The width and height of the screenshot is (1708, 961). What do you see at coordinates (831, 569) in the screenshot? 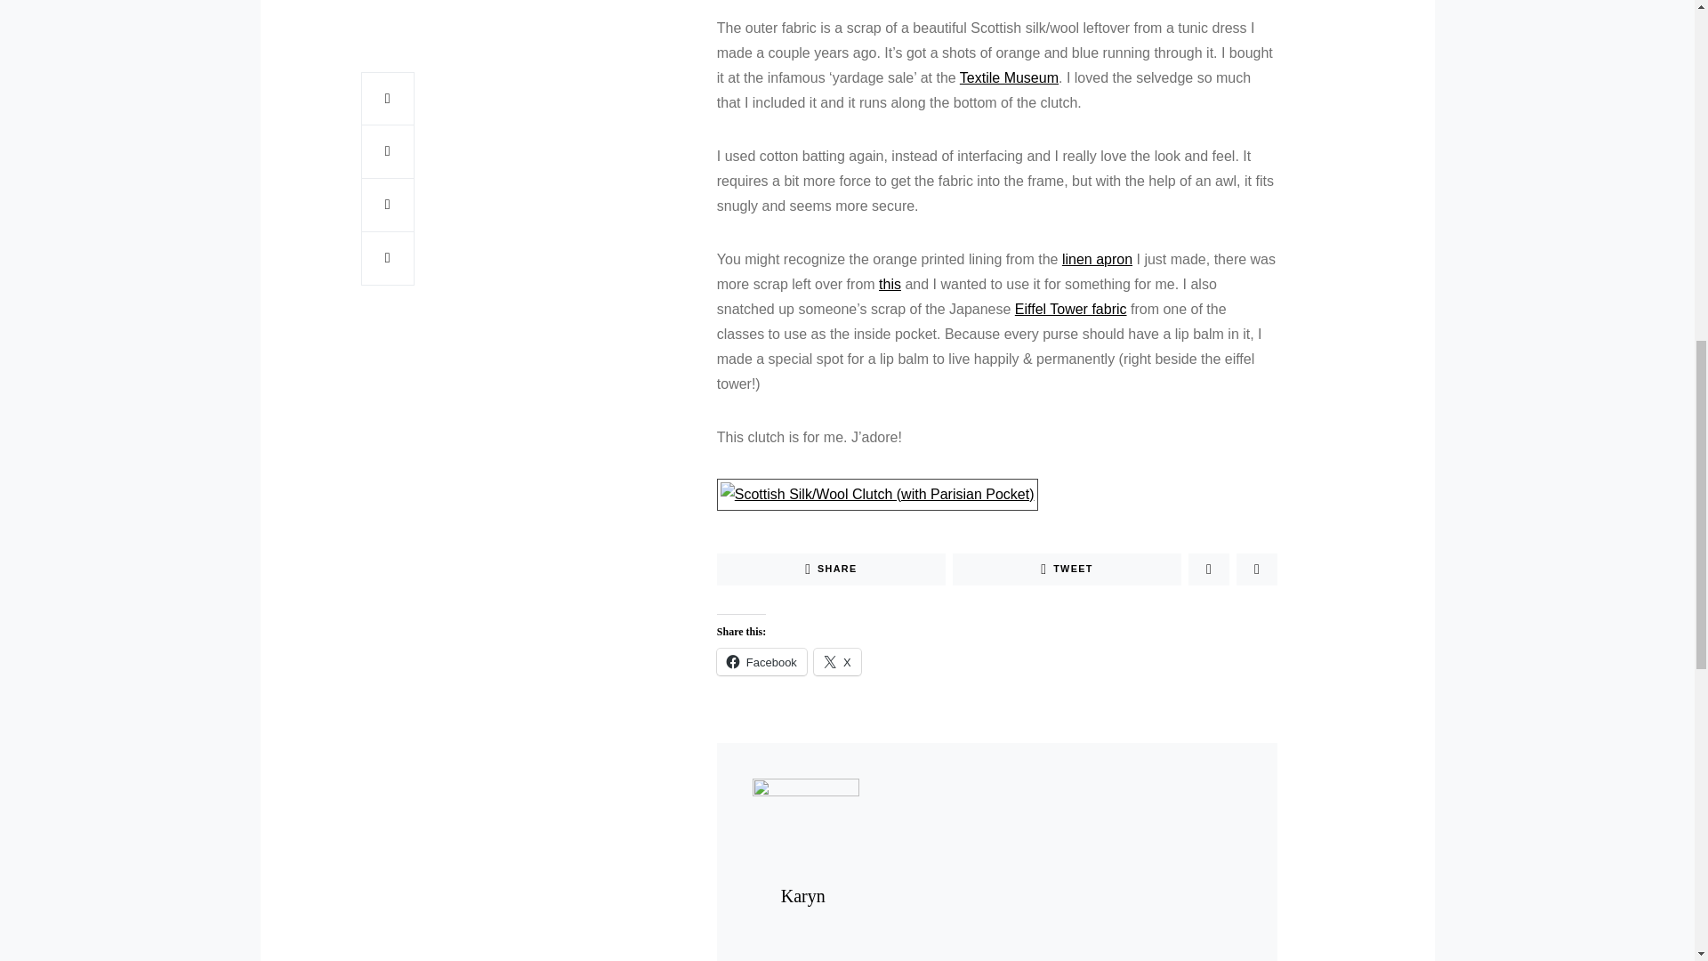
I see `SHARE` at bounding box center [831, 569].